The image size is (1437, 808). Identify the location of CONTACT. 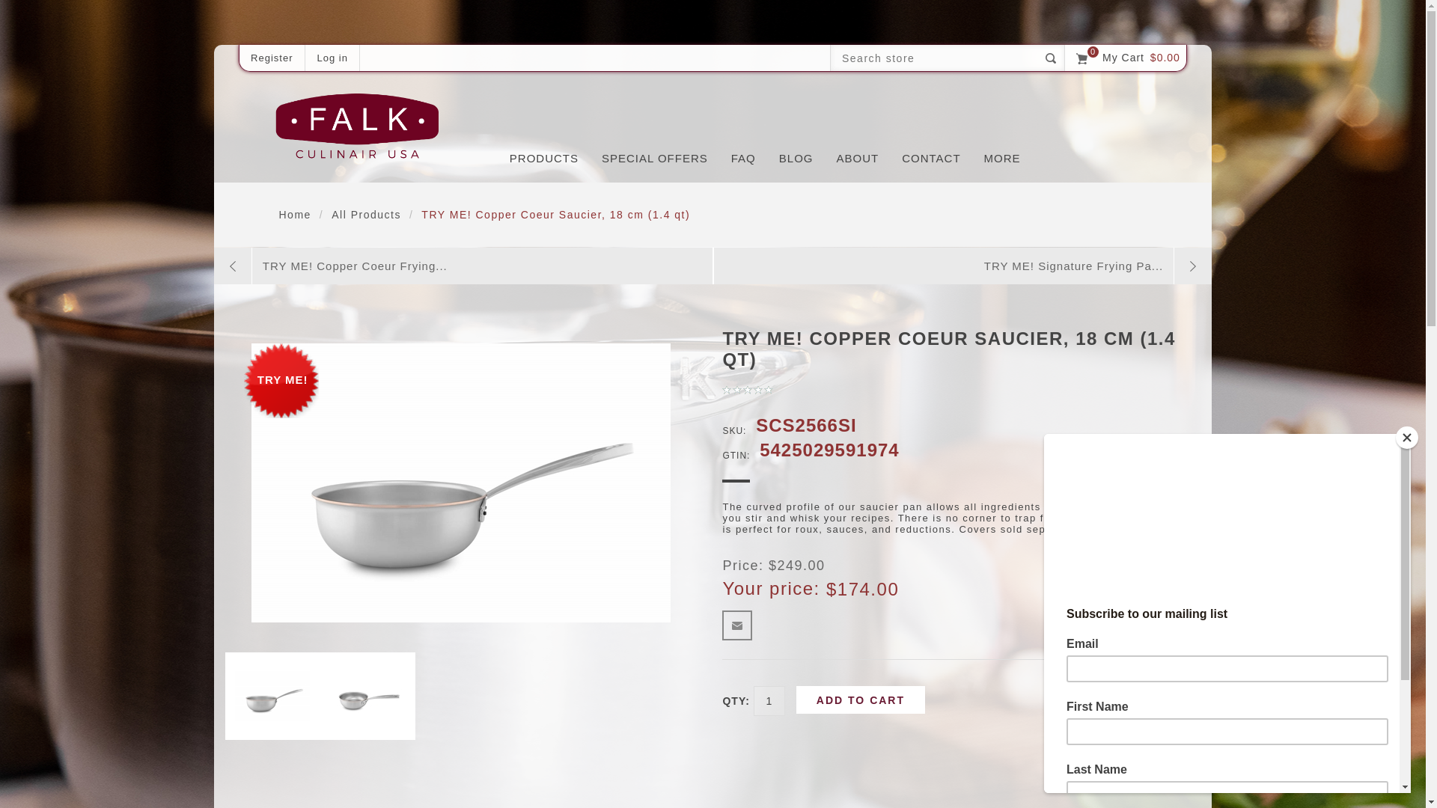
(931, 159).